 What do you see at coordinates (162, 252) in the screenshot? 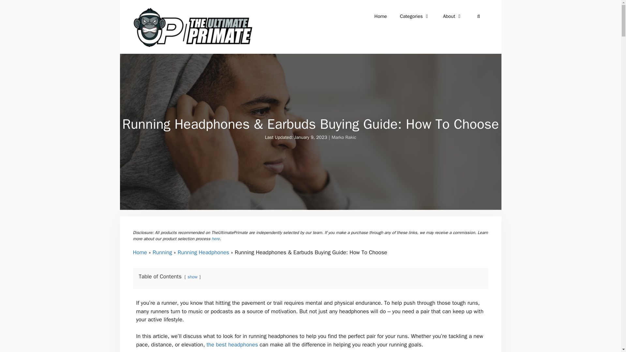
I see `Running` at bounding box center [162, 252].